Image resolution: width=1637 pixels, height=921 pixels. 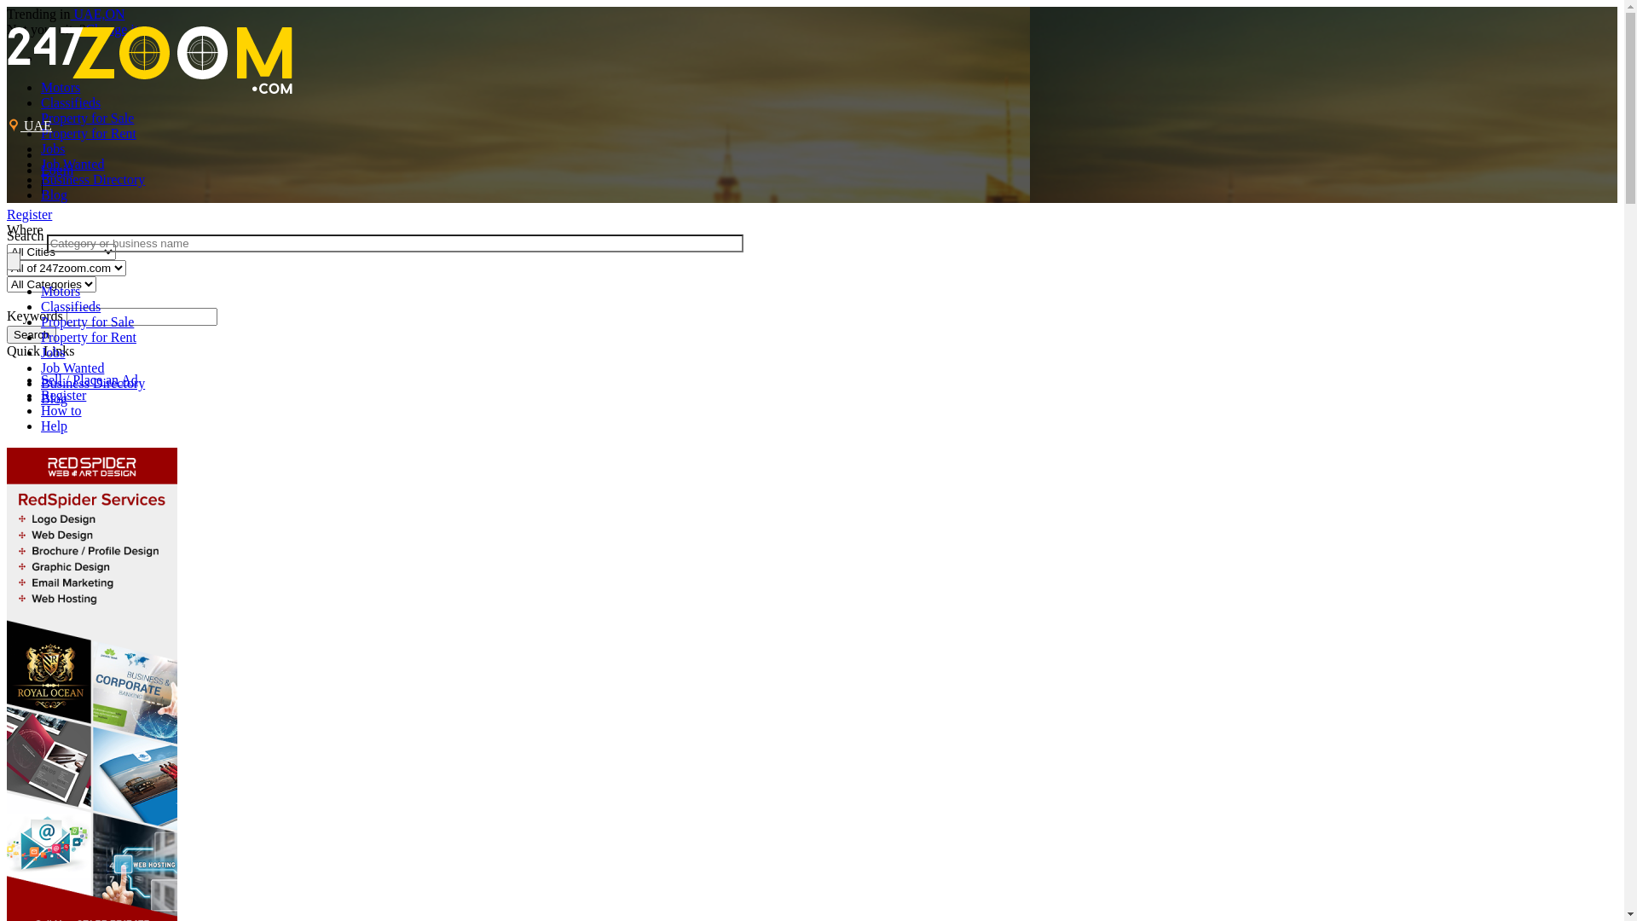 I want to click on UAE, so click(x=29, y=125).